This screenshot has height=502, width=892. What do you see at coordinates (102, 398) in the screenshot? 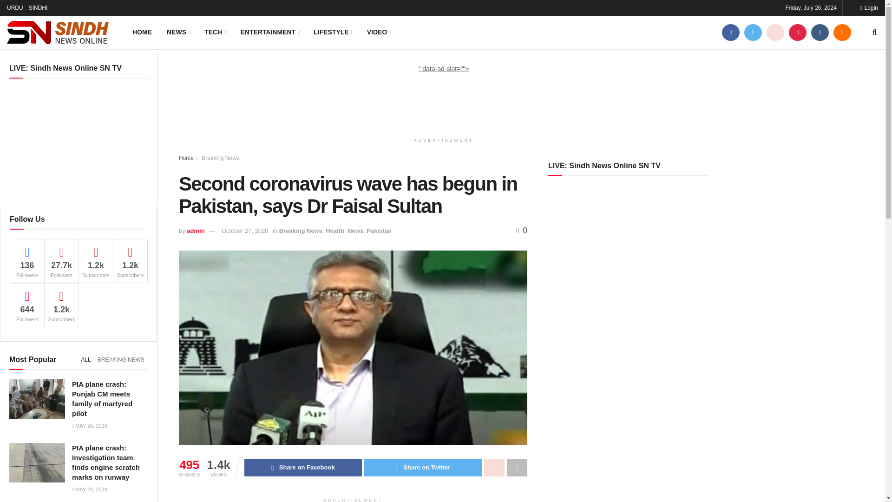
I see `PIA plane crash: Punjab CM meets family of martyred pilot` at bounding box center [102, 398].